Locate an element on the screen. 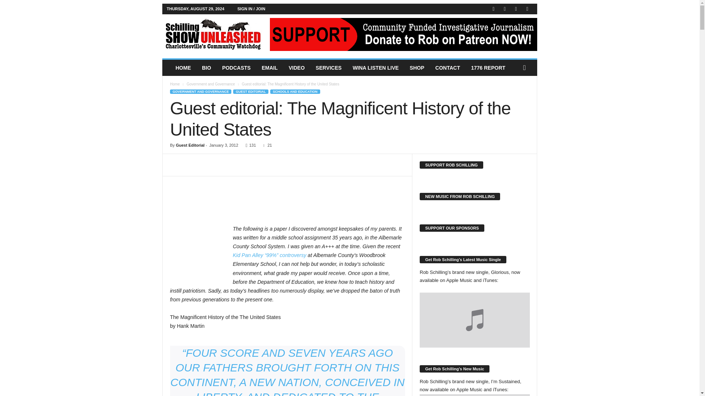 The image size is (705, 396). EMAIL is located at coordinates (270, 68).